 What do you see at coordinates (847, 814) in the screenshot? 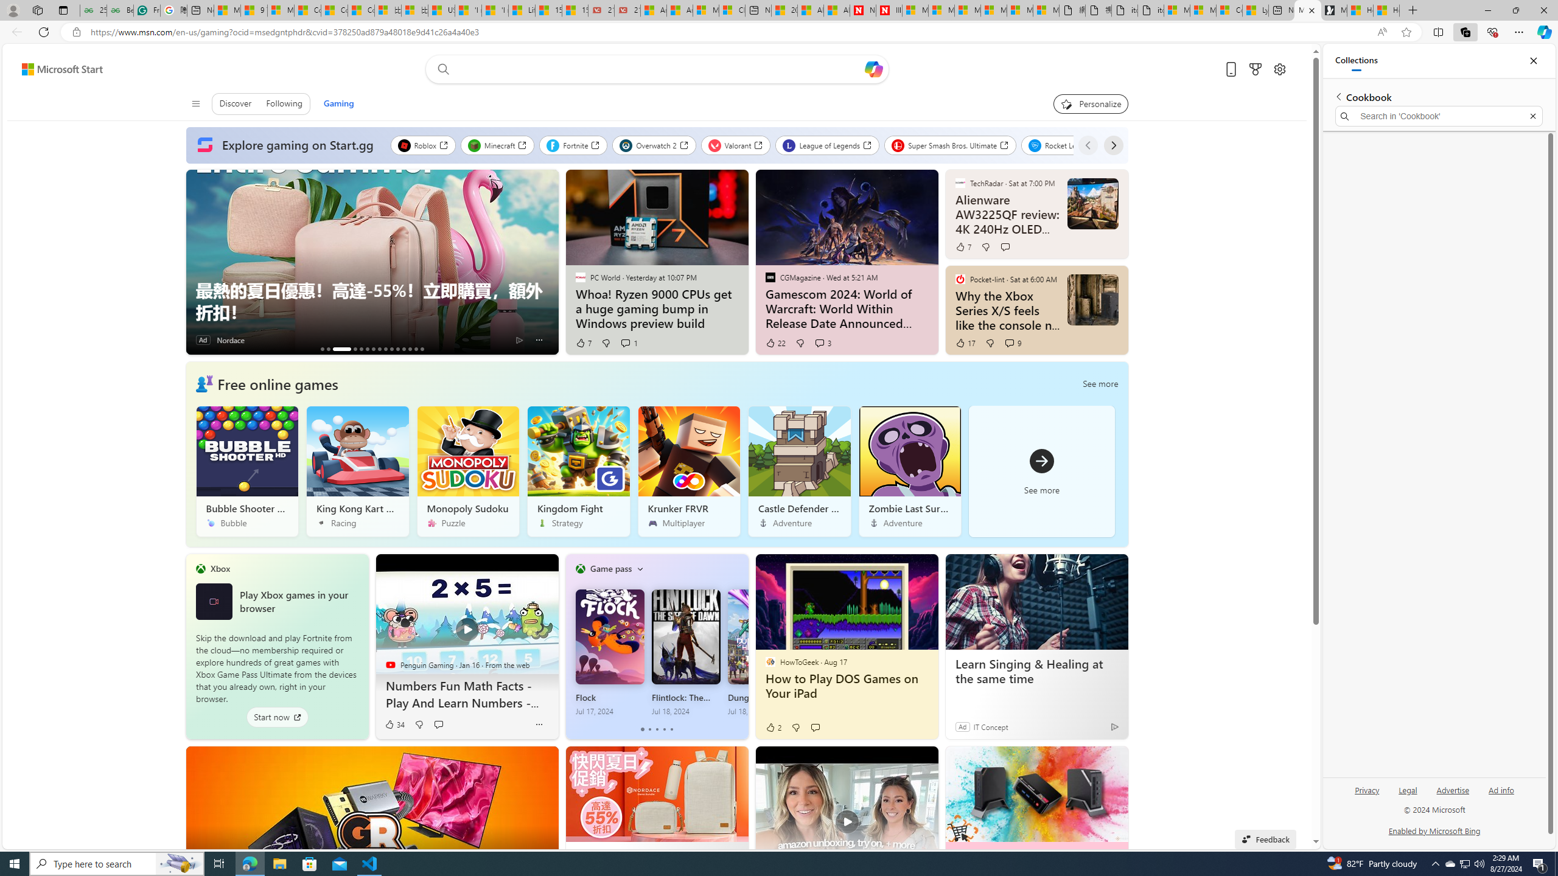
I see `Amazon Unboxing, Try On Haul + Packing for Vacation Vlog` at bounding box center [847, 814].